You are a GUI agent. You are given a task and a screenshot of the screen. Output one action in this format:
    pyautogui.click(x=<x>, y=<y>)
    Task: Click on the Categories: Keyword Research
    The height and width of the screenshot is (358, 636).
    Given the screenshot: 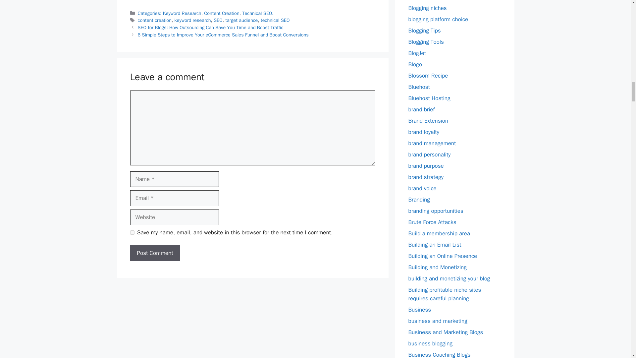 What is the action you would take?
    pyautogui.click(x=170, y=13)
    